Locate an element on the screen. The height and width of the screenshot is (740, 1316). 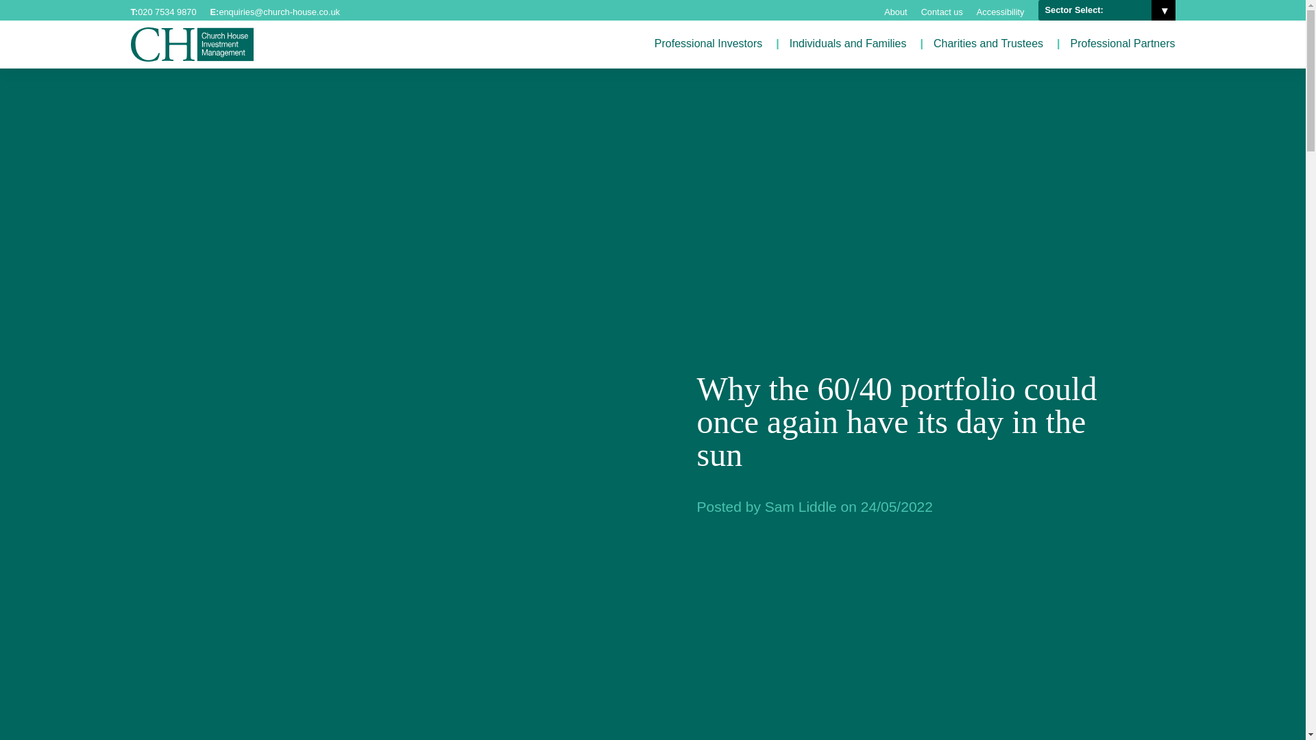
Professional Investors is located at coordinates (707, 44).